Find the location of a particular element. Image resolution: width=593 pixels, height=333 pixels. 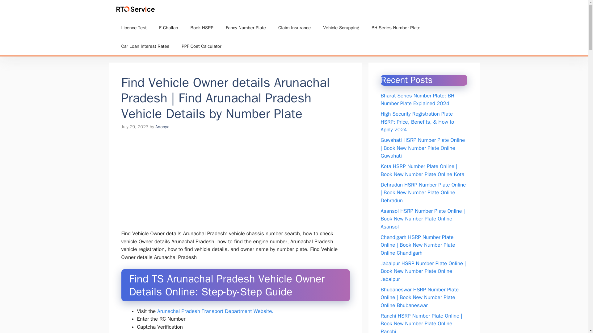

E-Challan is located at coordinates (169, 28).